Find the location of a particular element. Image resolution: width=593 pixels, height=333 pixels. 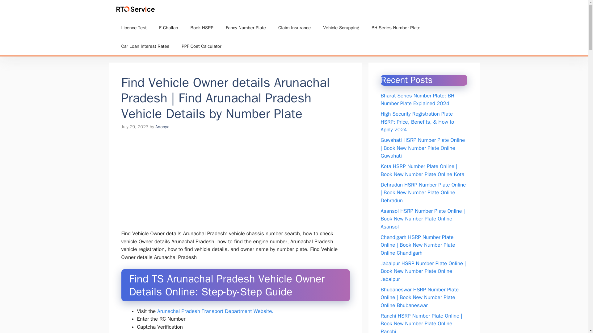

E-Challan is located at coordinates (169, 28).